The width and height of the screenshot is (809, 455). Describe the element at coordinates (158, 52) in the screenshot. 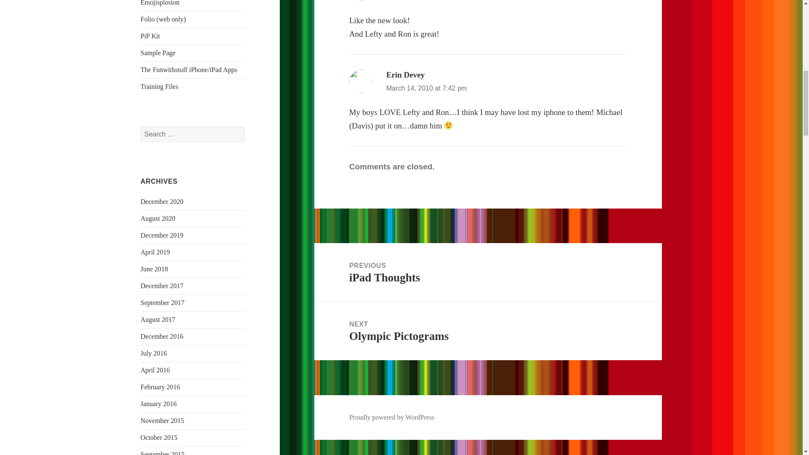

I see `Sample Page` at that location.